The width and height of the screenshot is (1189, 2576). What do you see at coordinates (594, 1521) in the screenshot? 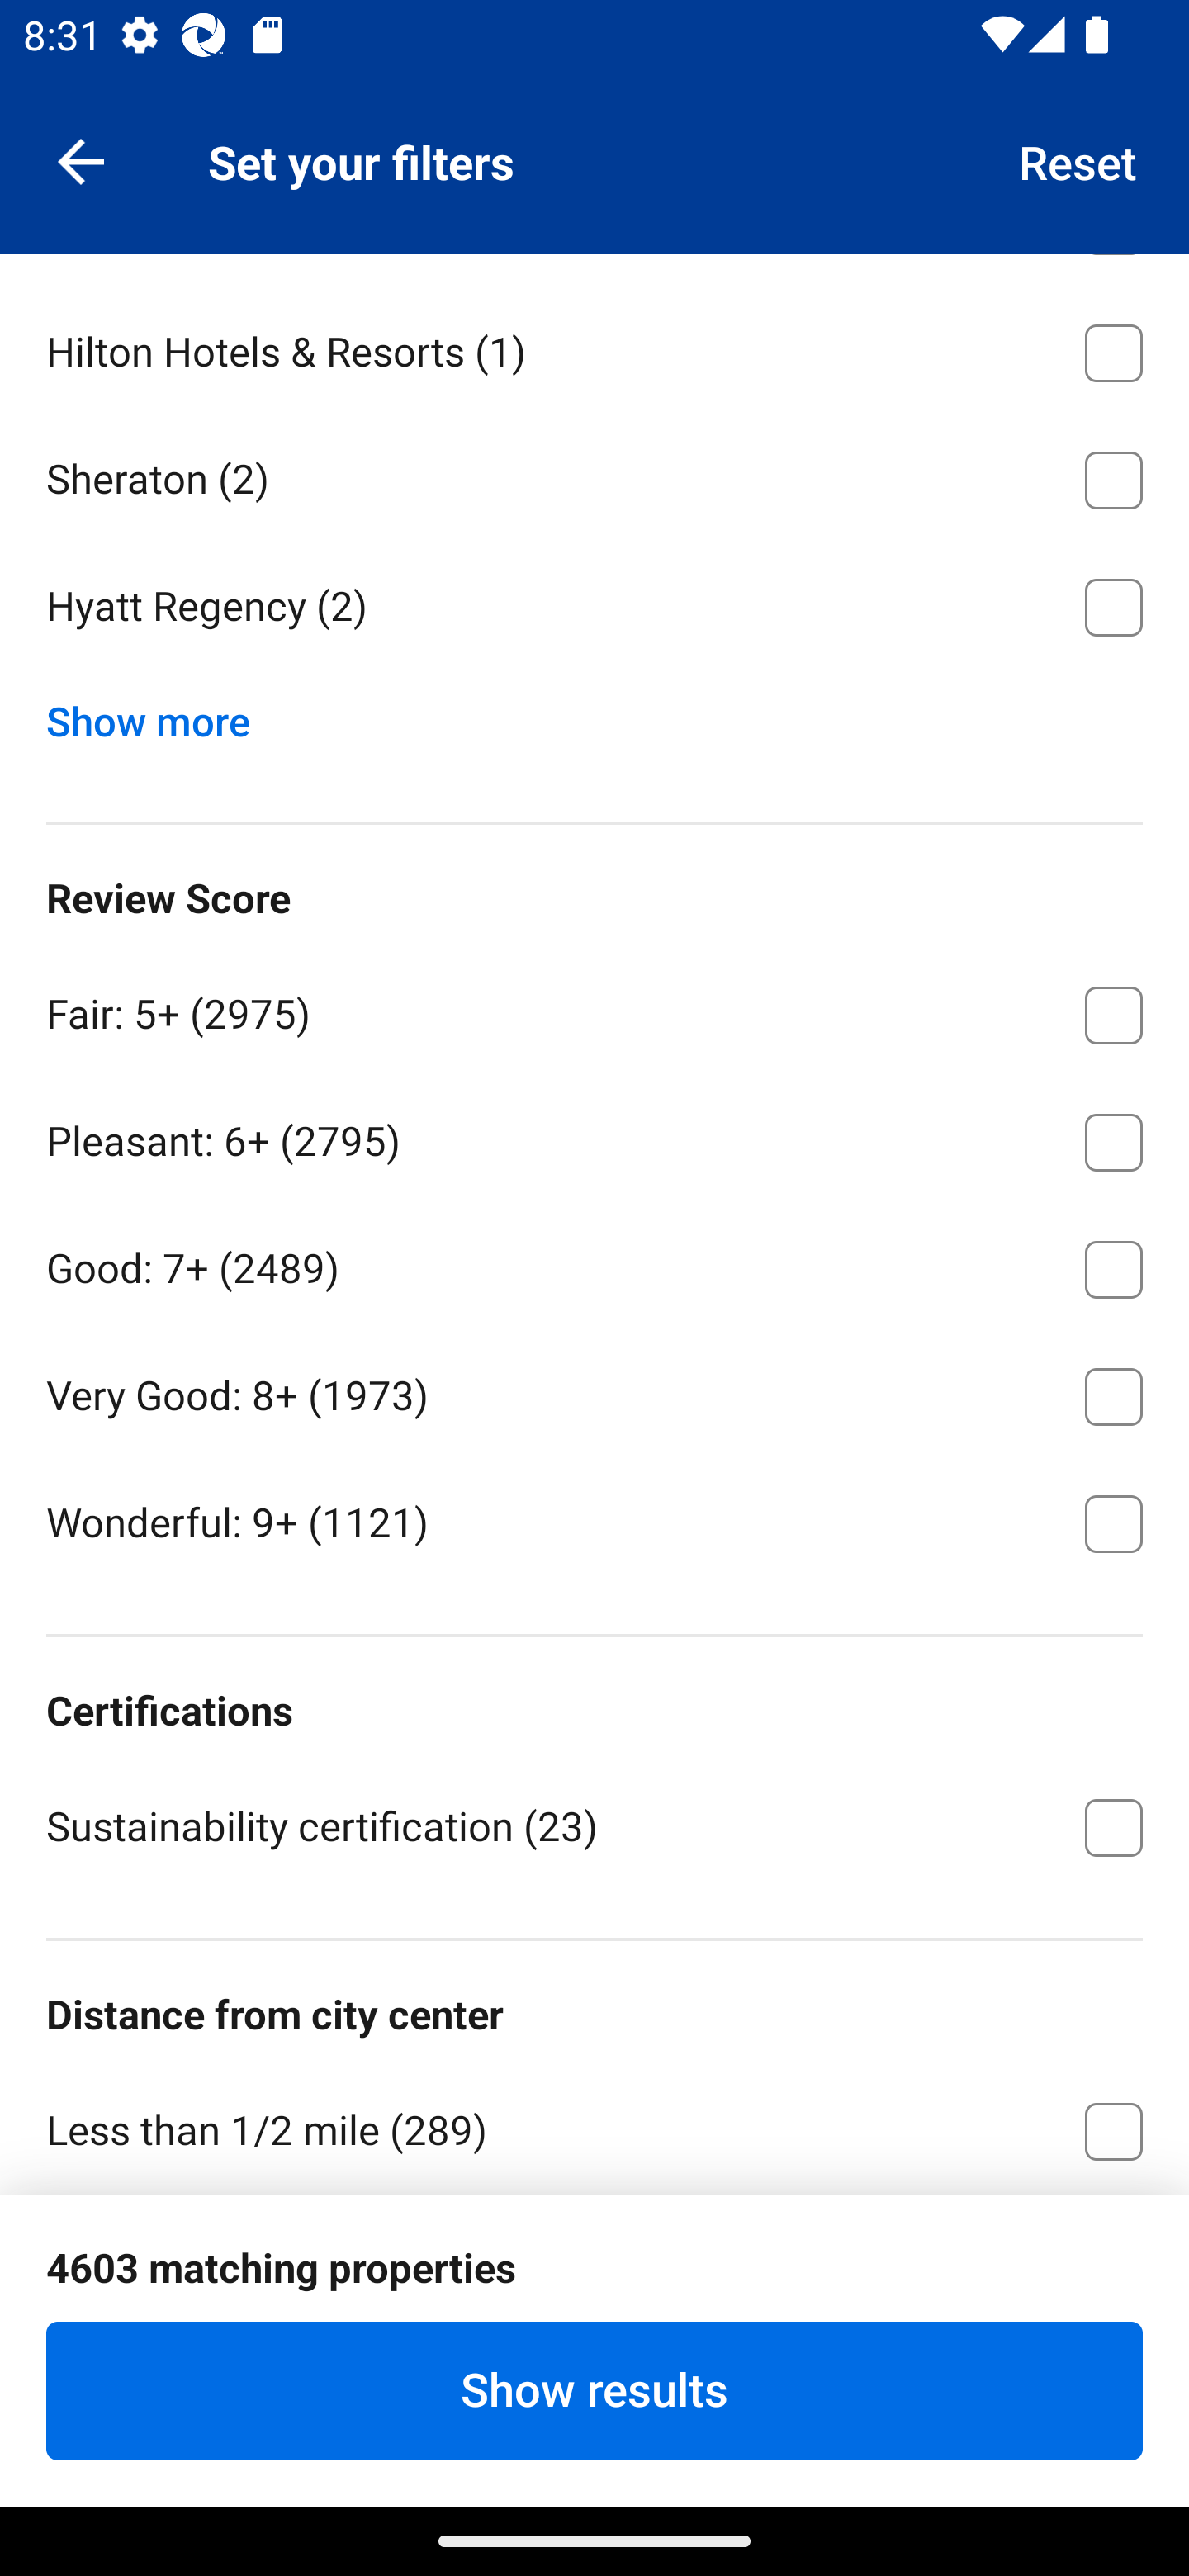
I see `Wonderful: 9+ ⁦(1121)` at bounding box center [594, 1521].